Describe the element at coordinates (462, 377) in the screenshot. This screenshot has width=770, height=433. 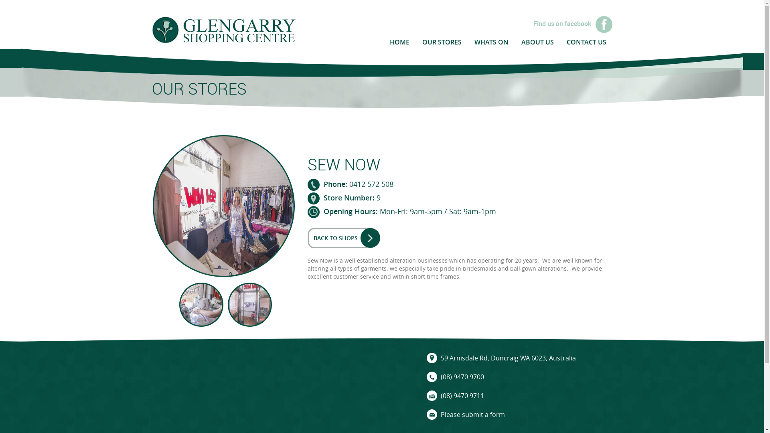
I see `(08) 9470 9700` at that location.